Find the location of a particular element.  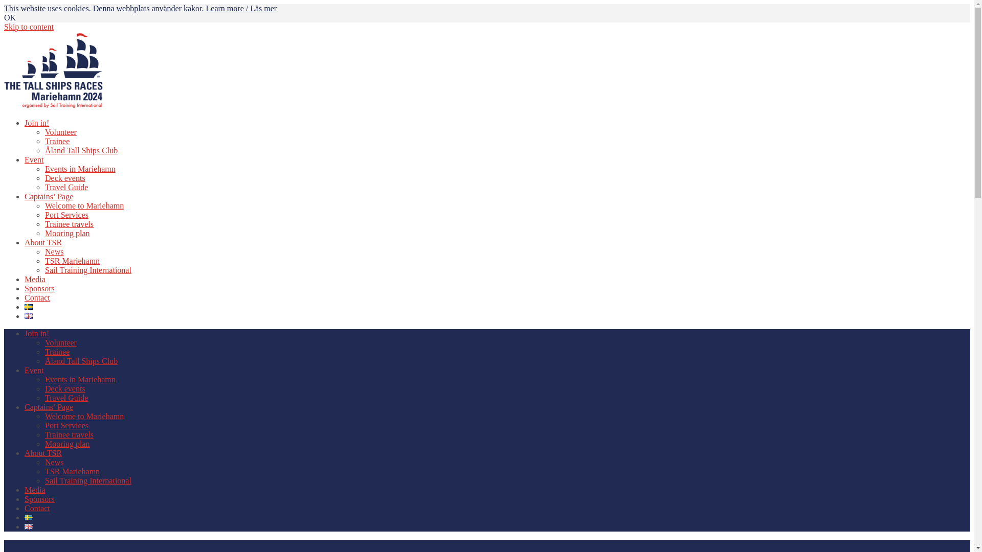

Contact is located at coordinates (37, 508).